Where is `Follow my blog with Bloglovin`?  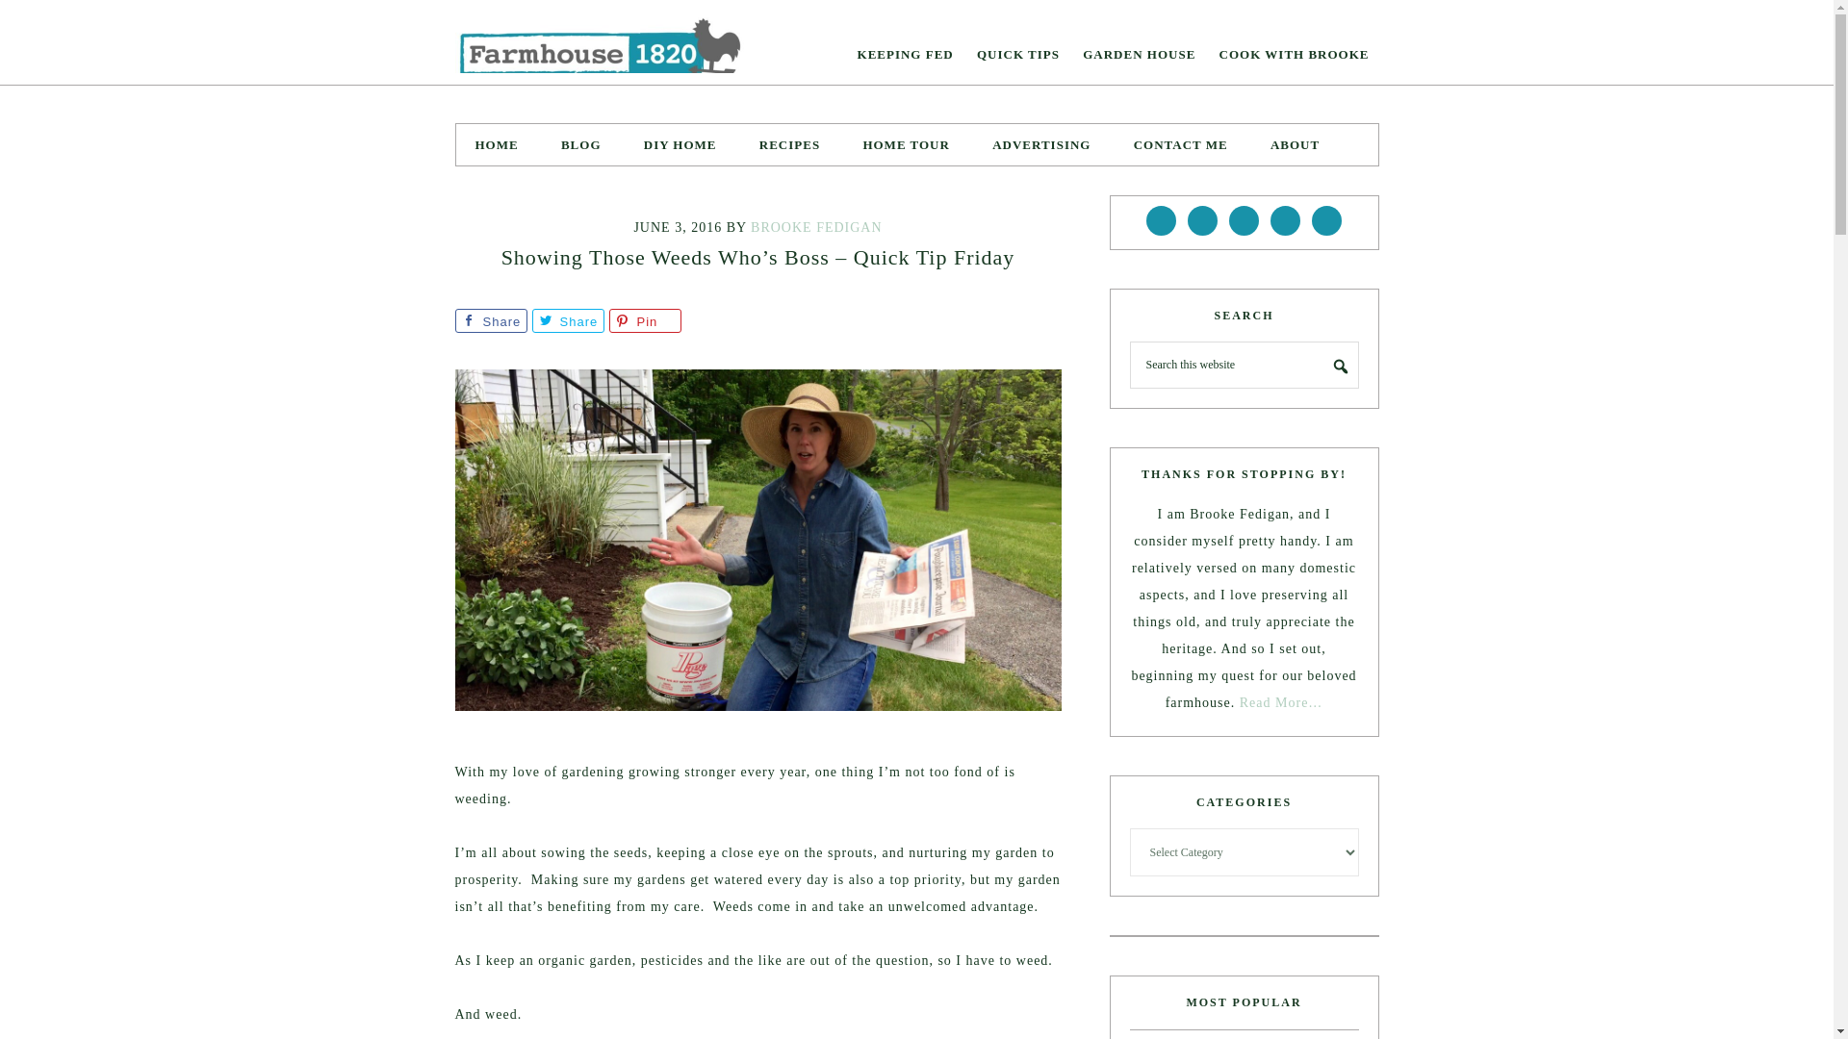
Follow my blog with Bloglovin is located at coordinates (98, 13).